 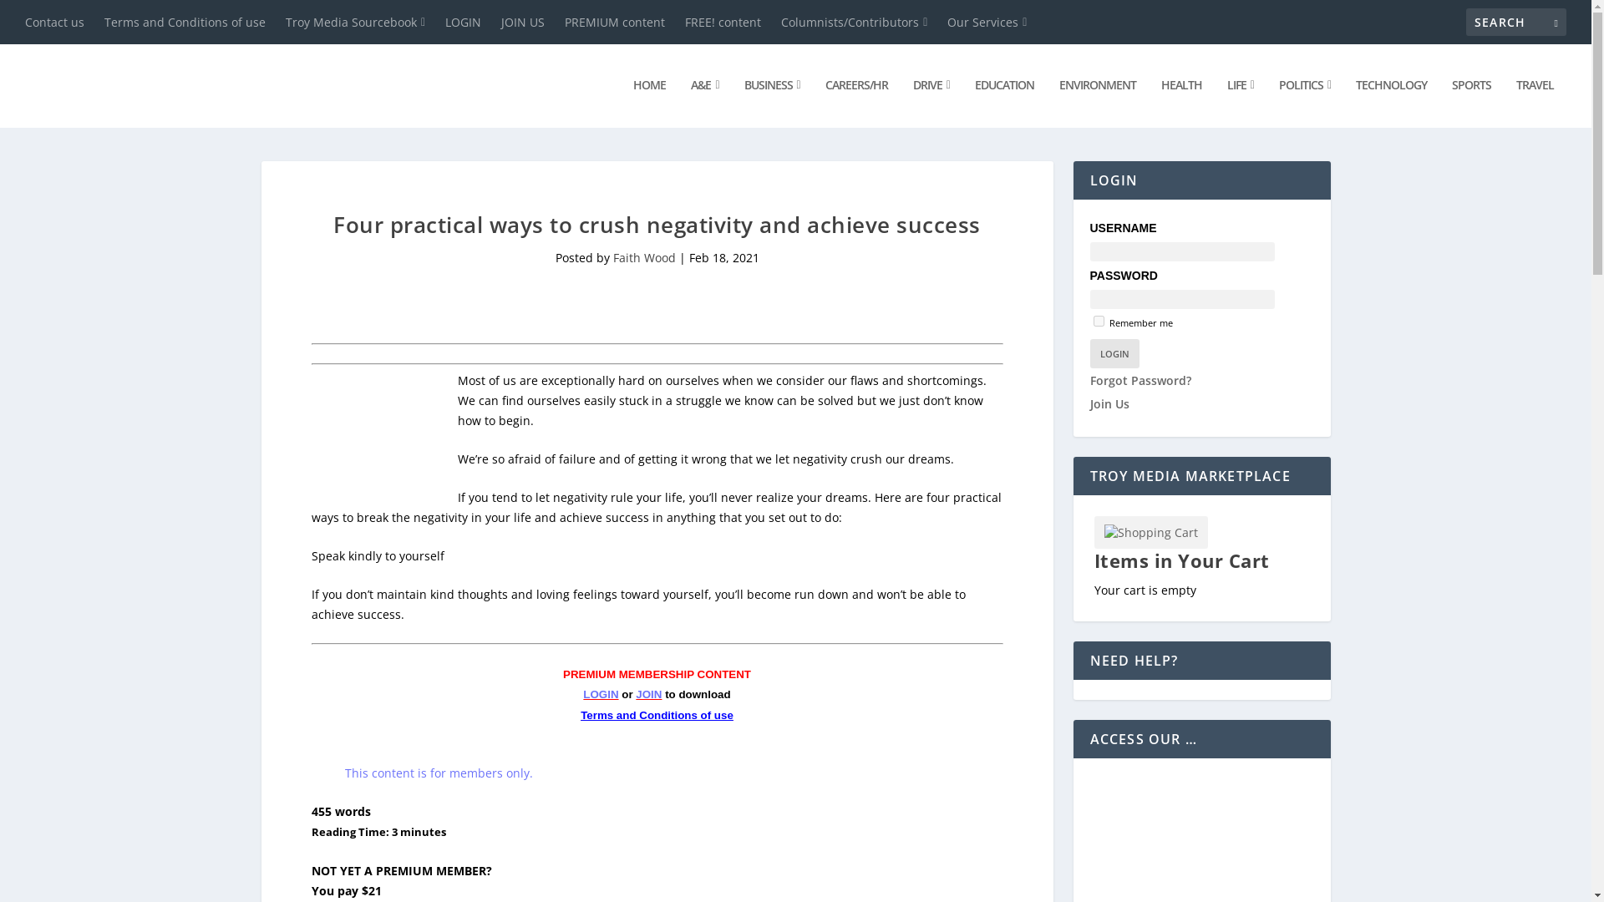 I want to click on ENVIRONMENT, so click(x=1097, y=103).